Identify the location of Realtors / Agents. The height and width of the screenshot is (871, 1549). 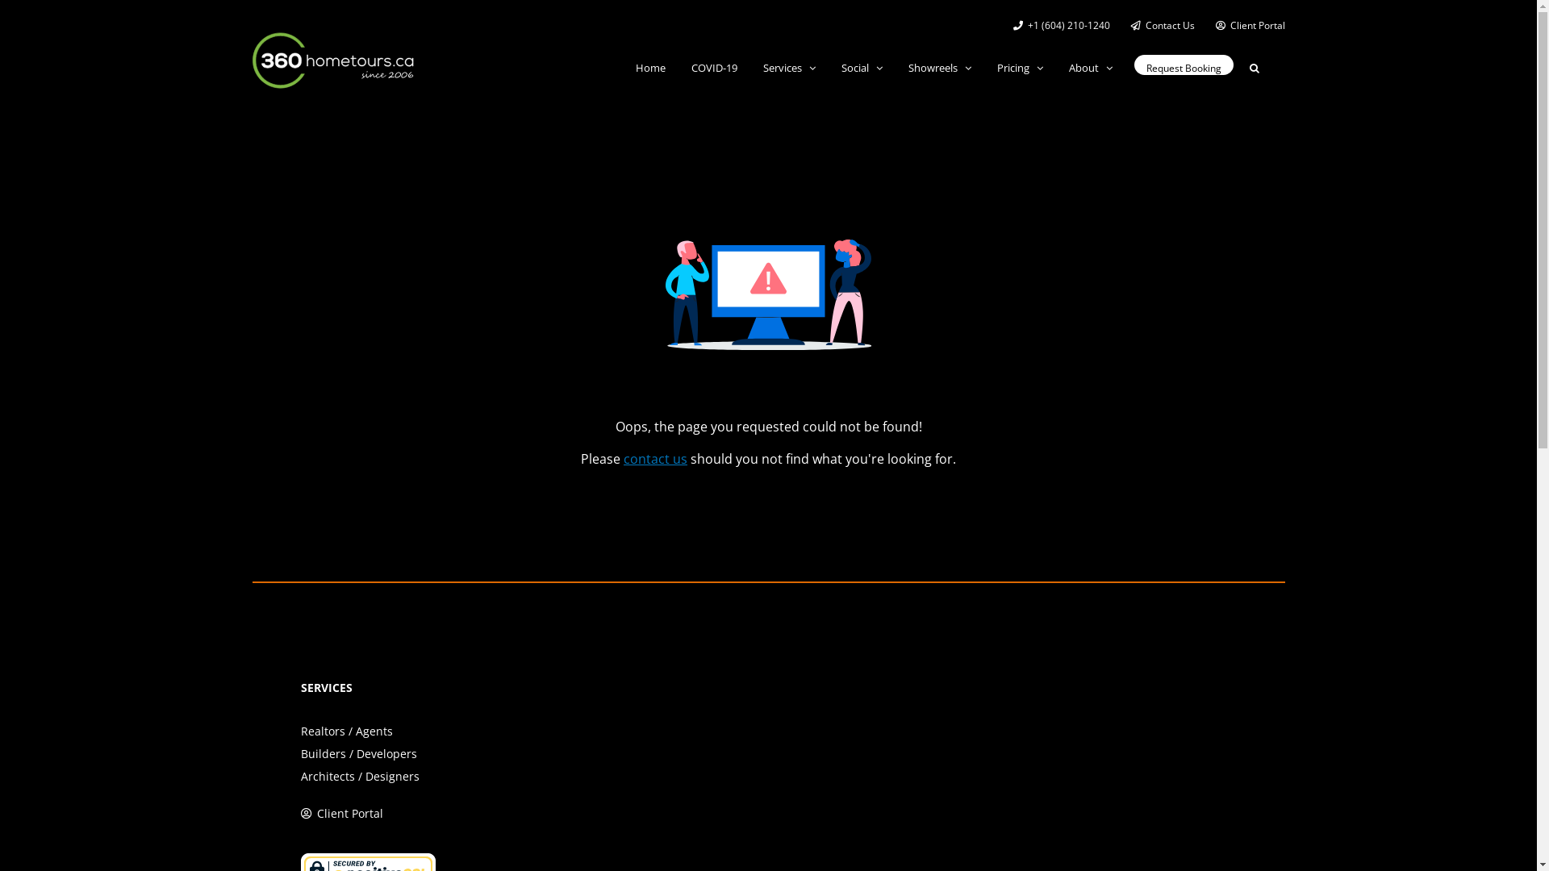
(346, 731).